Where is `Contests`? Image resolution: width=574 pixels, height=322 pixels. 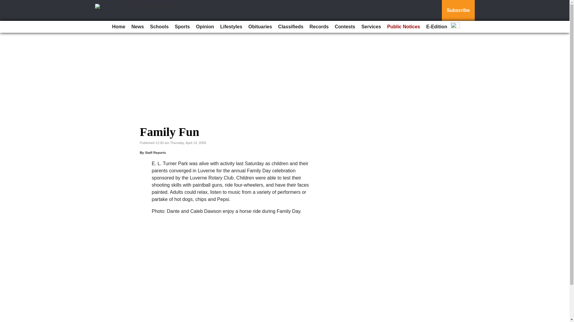 Contests is located at coordinates (345, 27).